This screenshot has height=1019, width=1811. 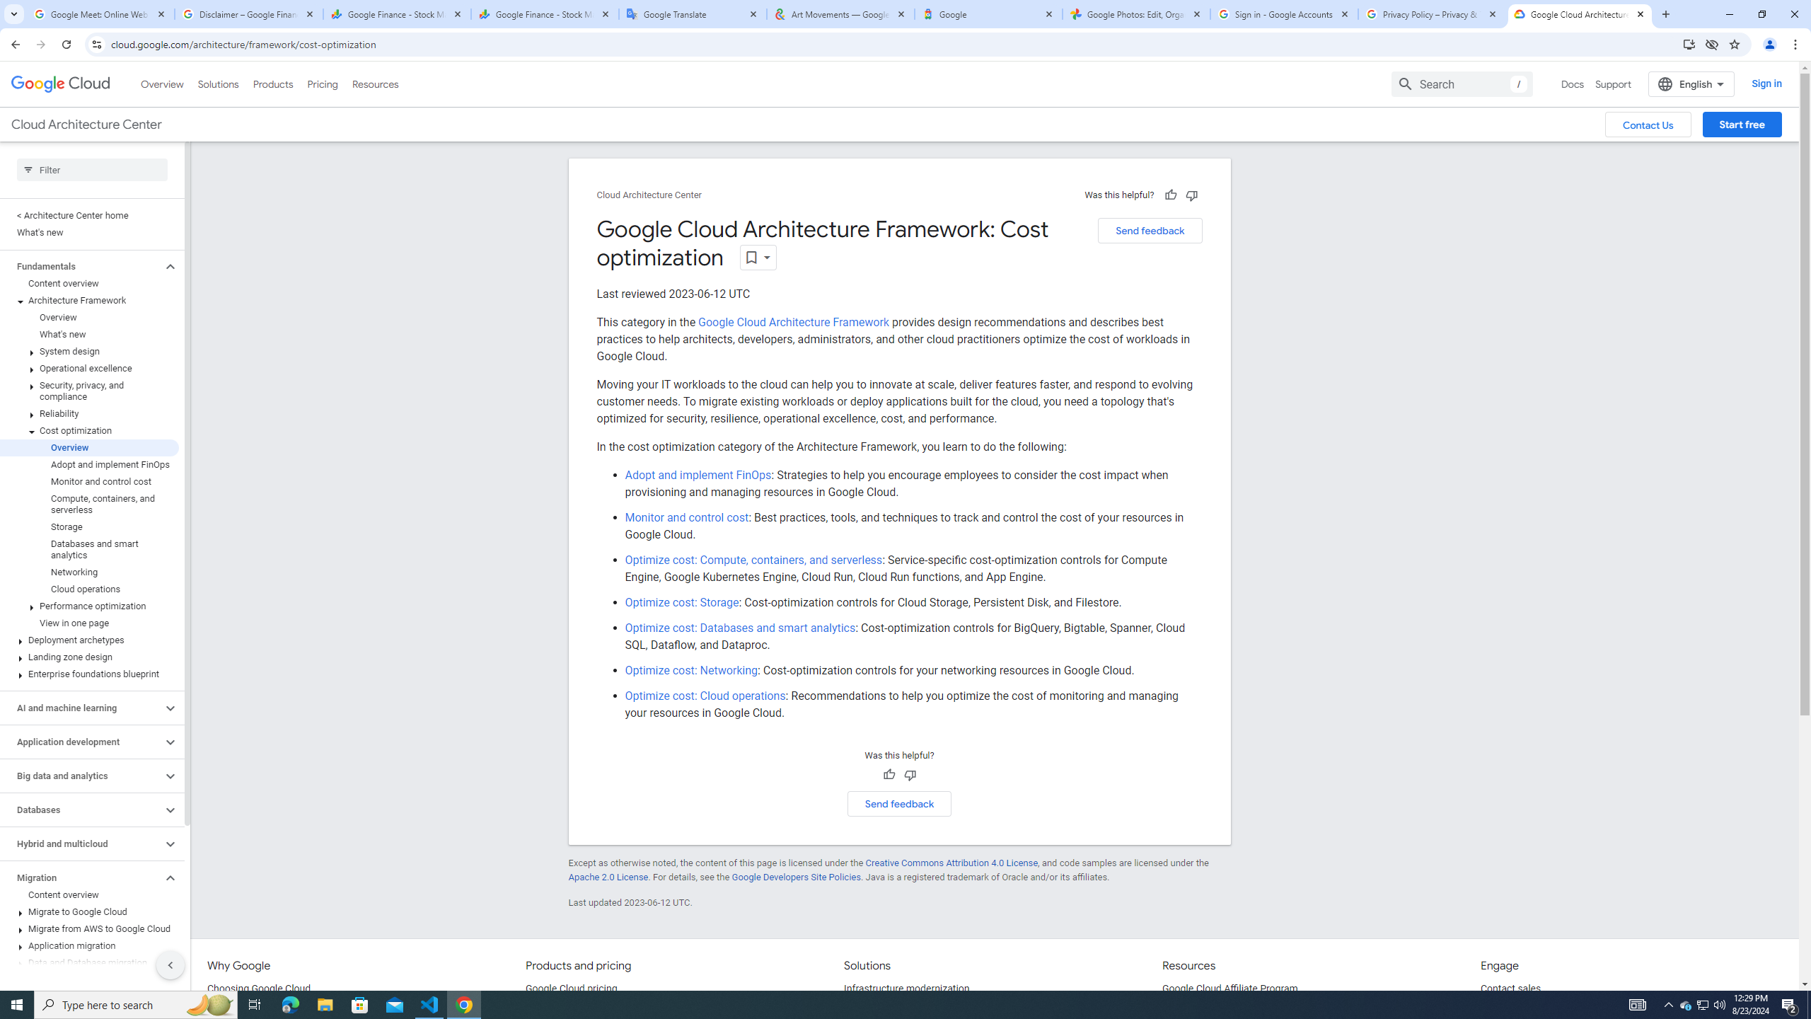 What do you see at coordinates (89, 351) in the screenshot?
I see `System design` at bounding box center [89, 351].